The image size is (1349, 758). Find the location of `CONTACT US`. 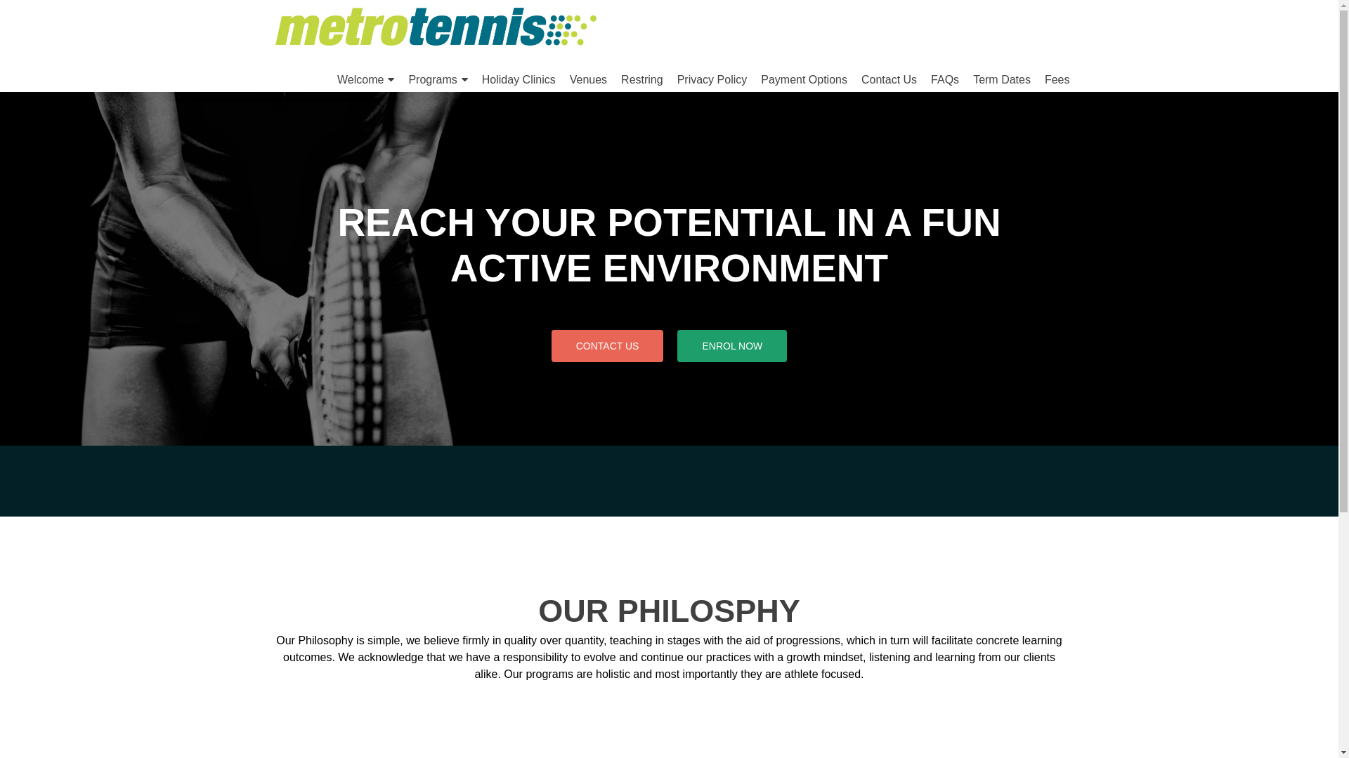

CONTACT US is located at coordinates (608, 346).